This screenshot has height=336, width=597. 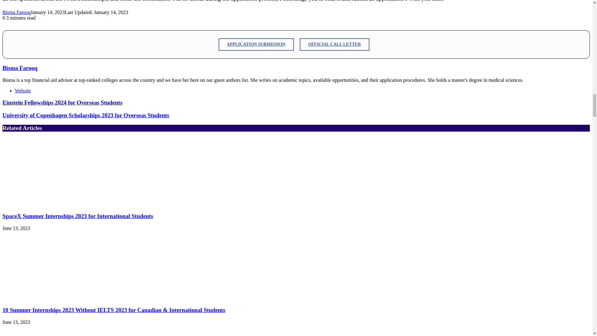 What do you see at coordinates (78, 216) in the screenshot?
I see `SpaceX Summer Internships 2023 for International Students` at bounding box center [78, 216].